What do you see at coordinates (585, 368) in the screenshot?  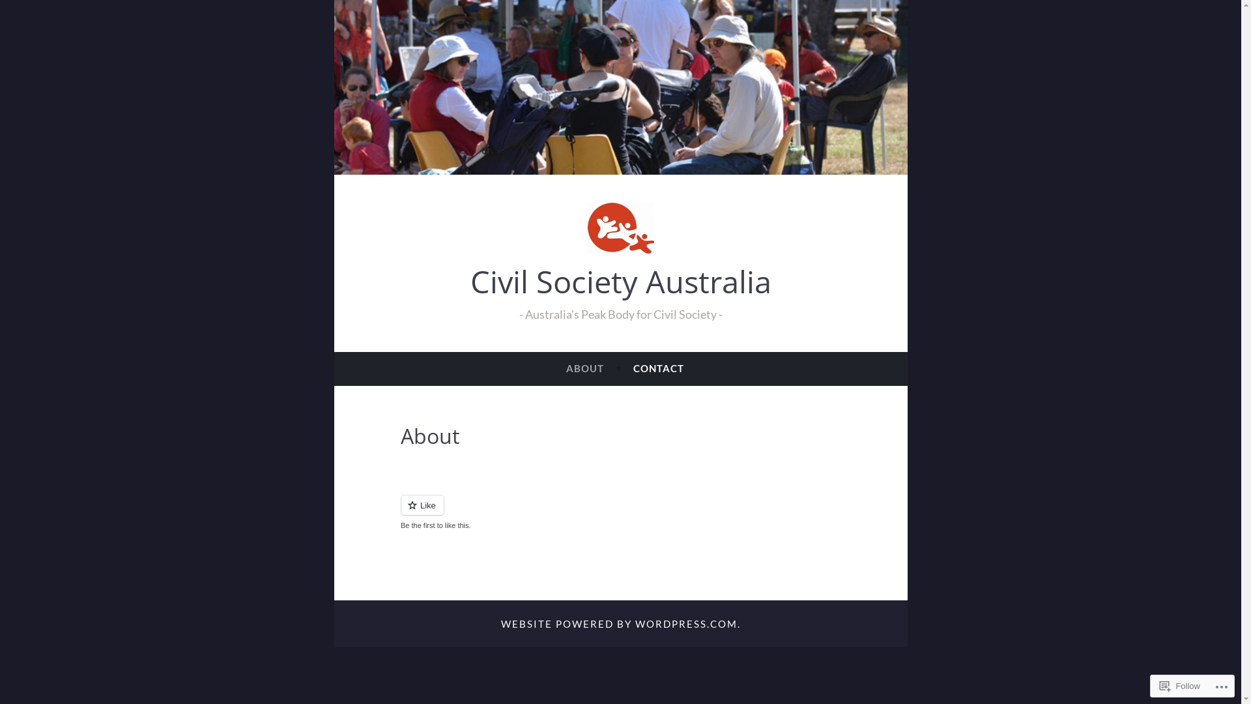 I see `ABOUT` at bounding box center [585, 368].